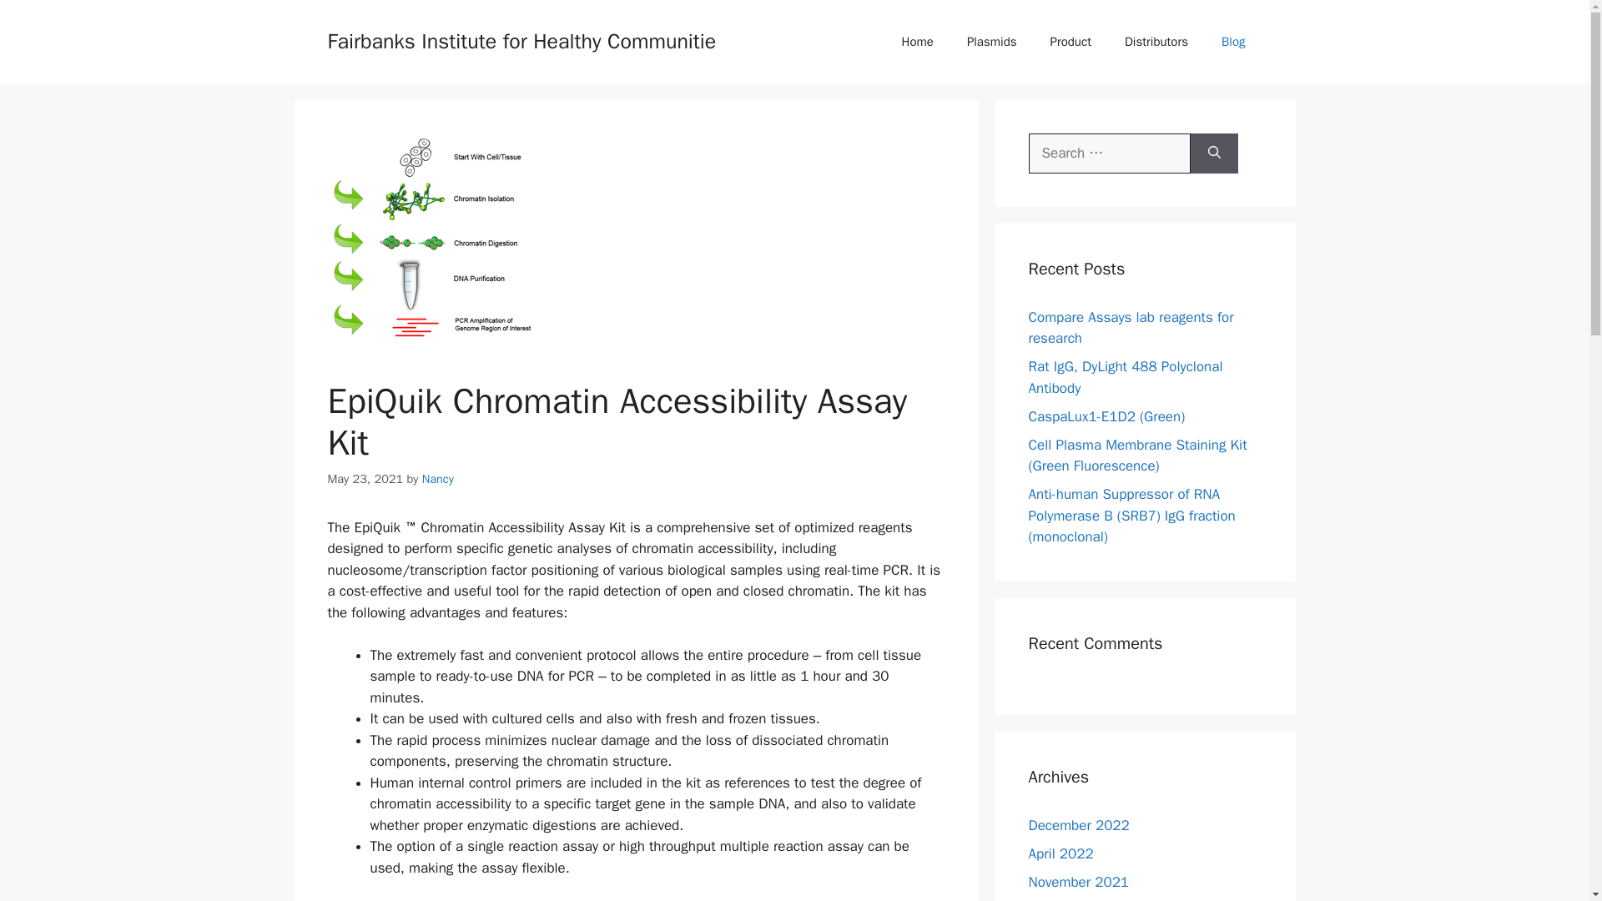 This screenshot has width=1602, height=901. Describe the element at coordinates (1078, 824) in the screenshot. I see `December 2022` at that location.